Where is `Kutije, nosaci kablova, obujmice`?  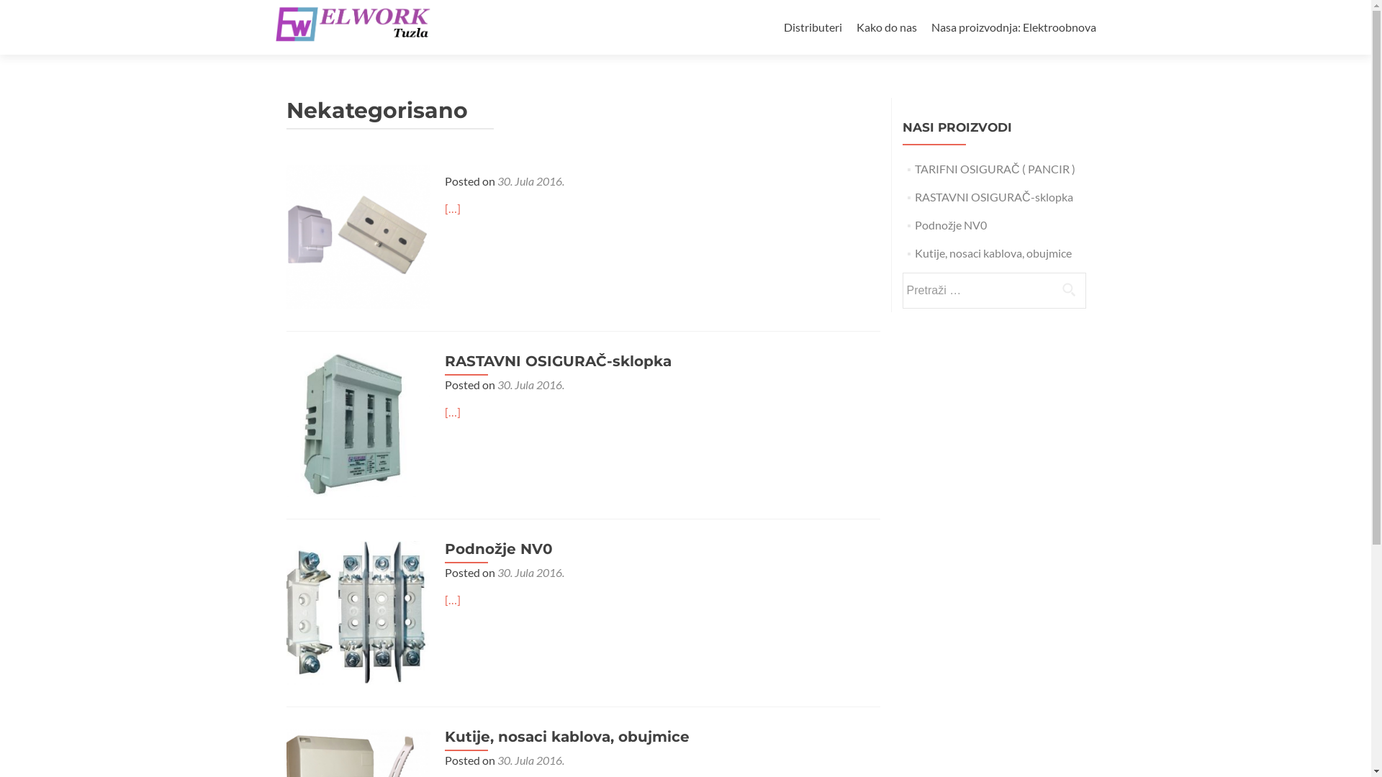
Kutije, nosaci kablova, obujmice is located at coordinates (993, 253).